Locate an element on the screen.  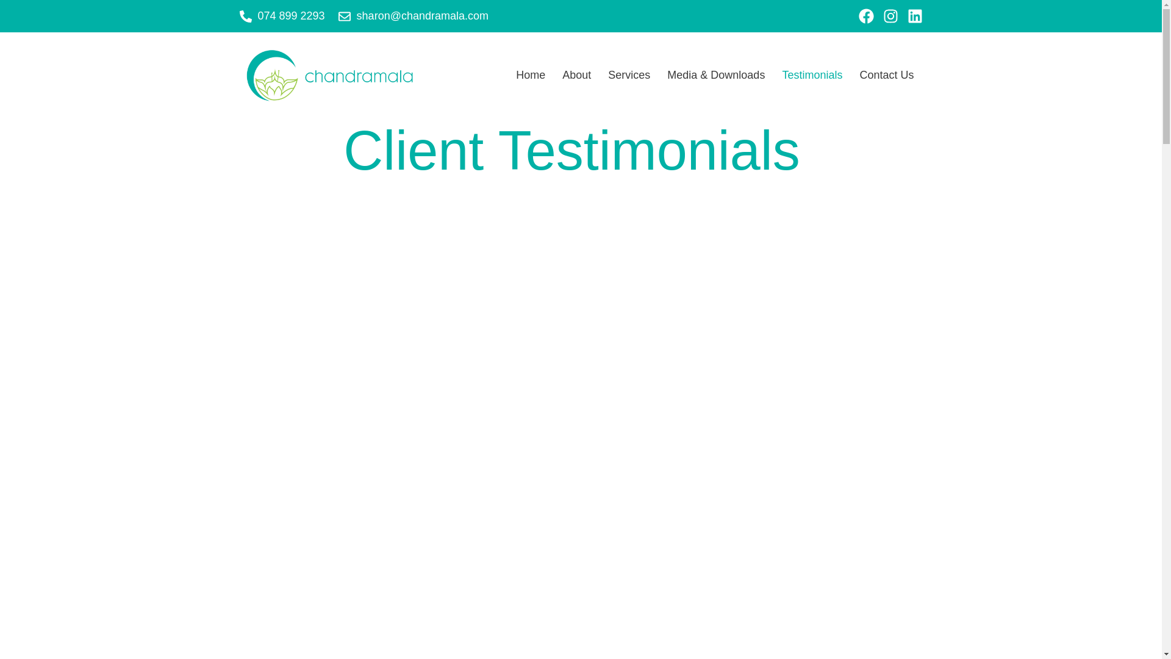
Testimonials is located at coordinates (812, 74).